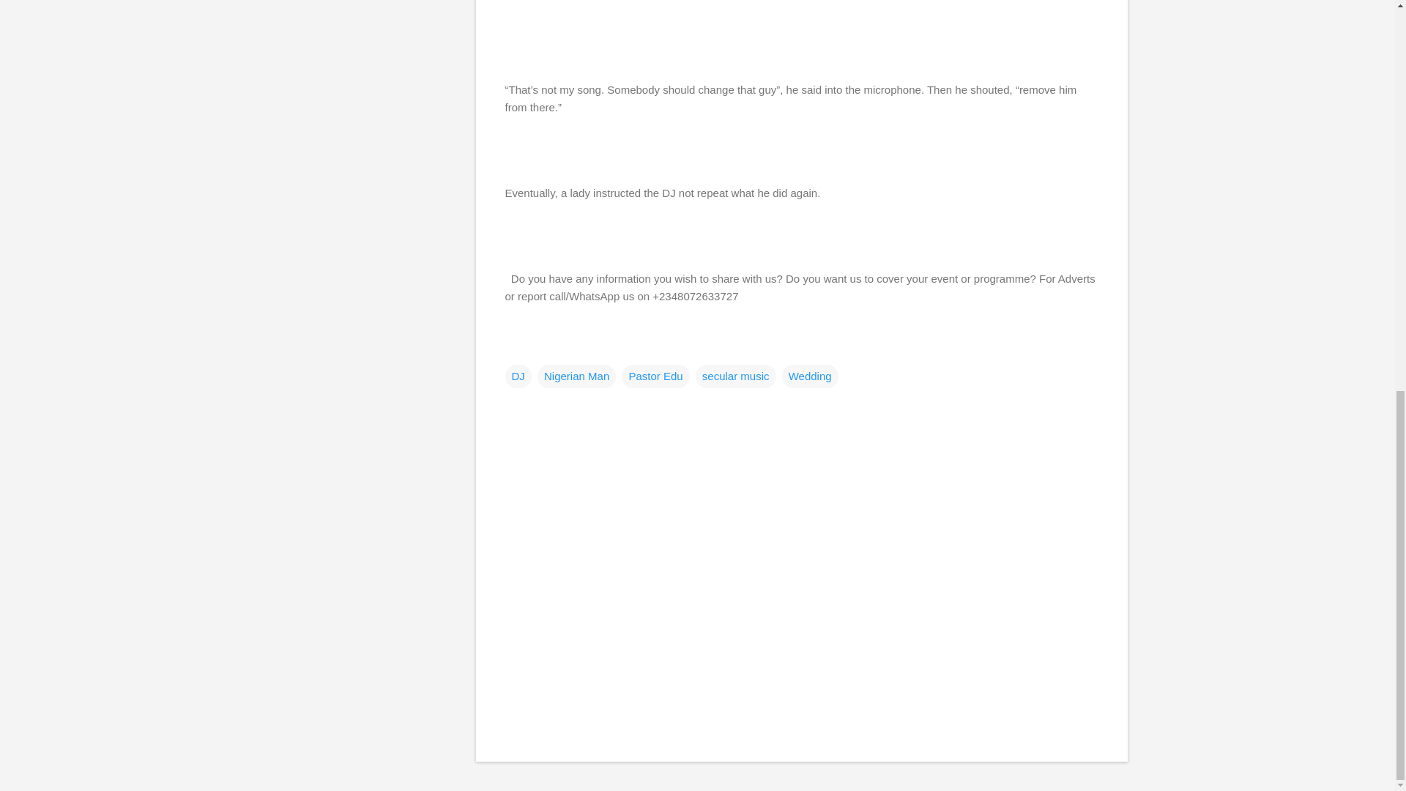 The width and height of the screenshot is (1406, 791). Describe the element at coordinates (735, 375) in the screenshot. I see `secular music` at that location.